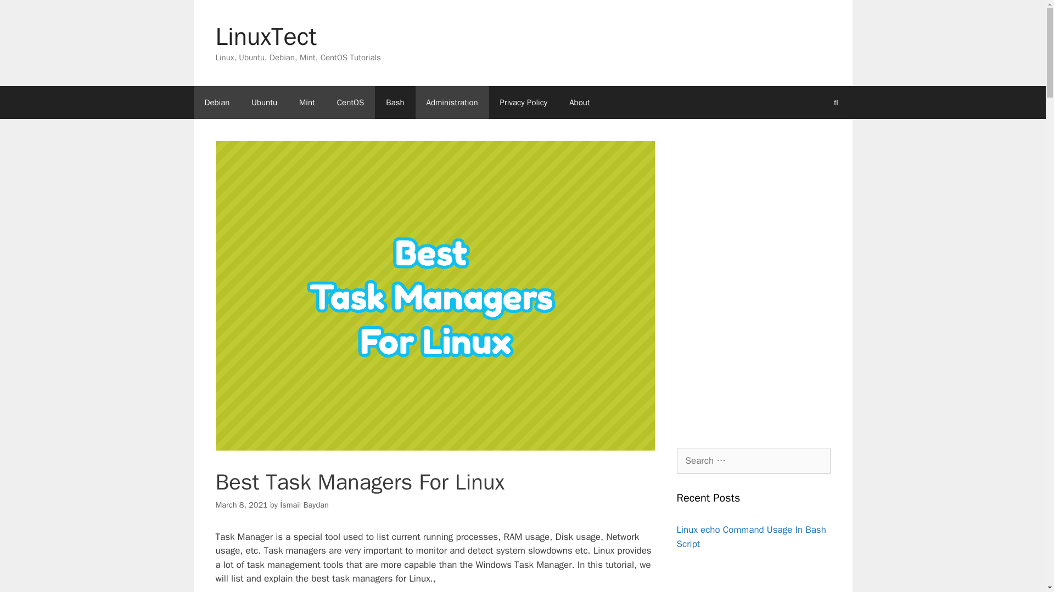  Describe the element at coordinates (263, 102) in the screenshot. I see `Ubuntu` at that location.